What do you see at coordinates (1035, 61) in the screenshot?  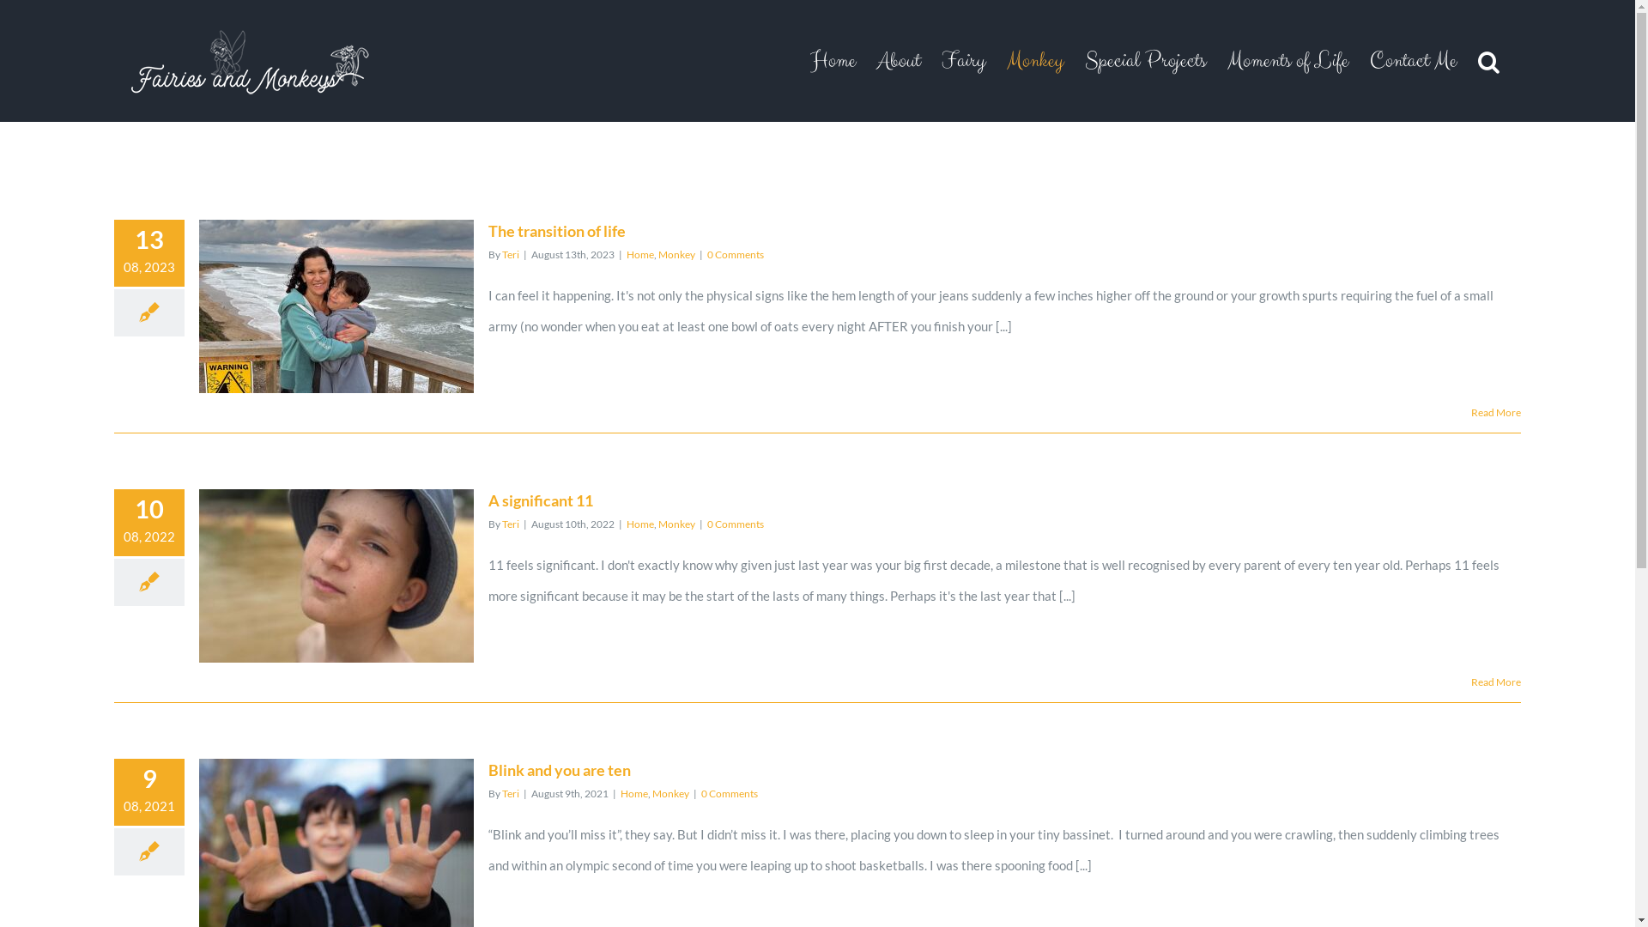 I see `Monkey` at bounding box center [1035, 61].